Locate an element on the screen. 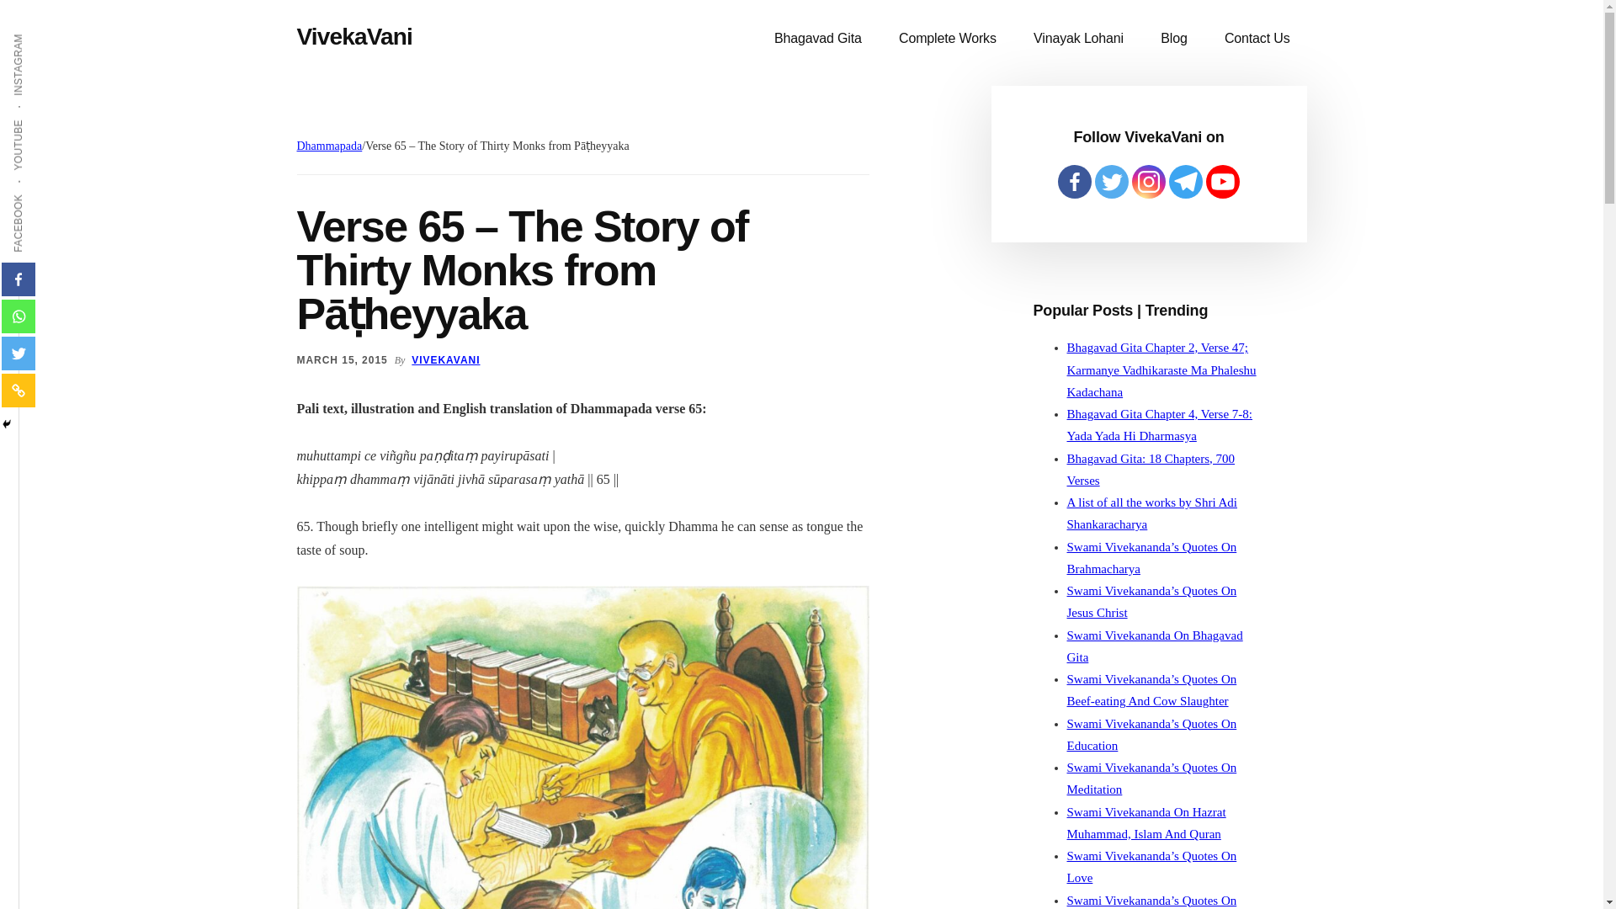  Complete Works is located at coordinates (948, 39).